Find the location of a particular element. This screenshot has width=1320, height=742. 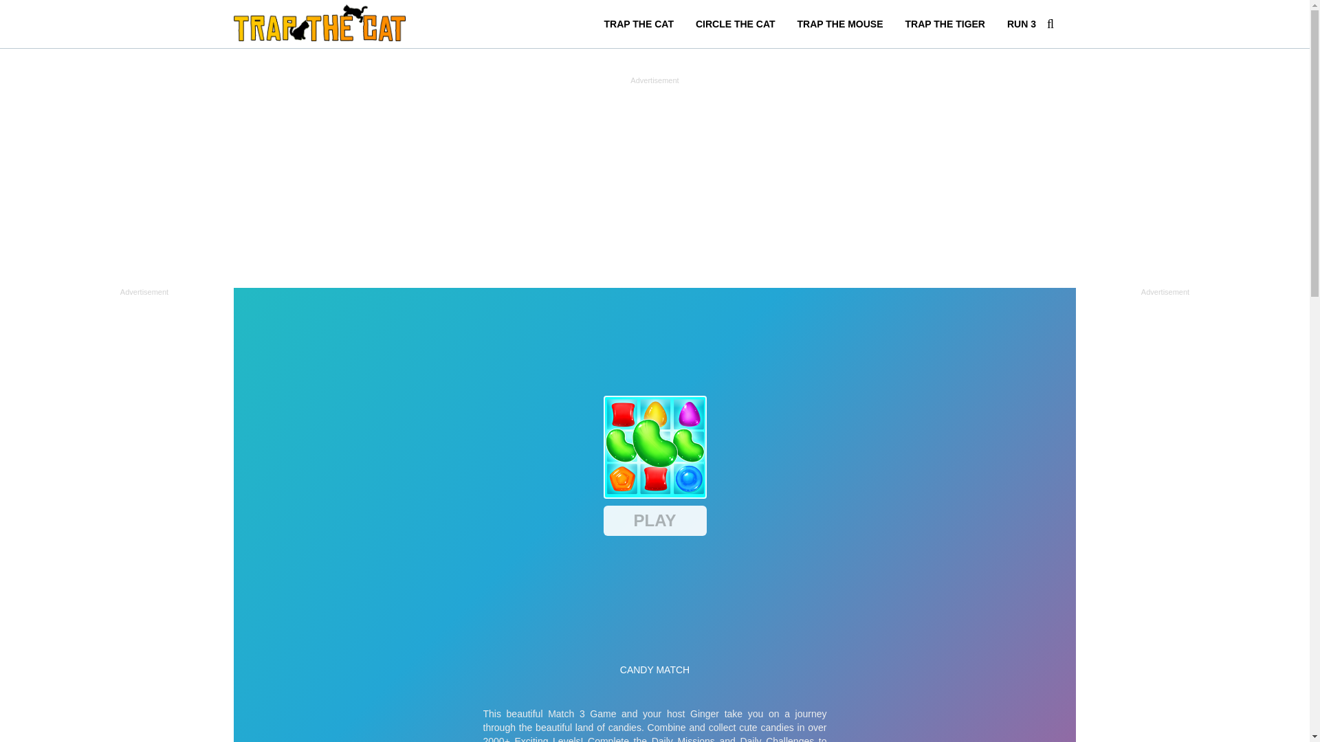

CIRCLE THE CAT is located at coordinates (736, 23).